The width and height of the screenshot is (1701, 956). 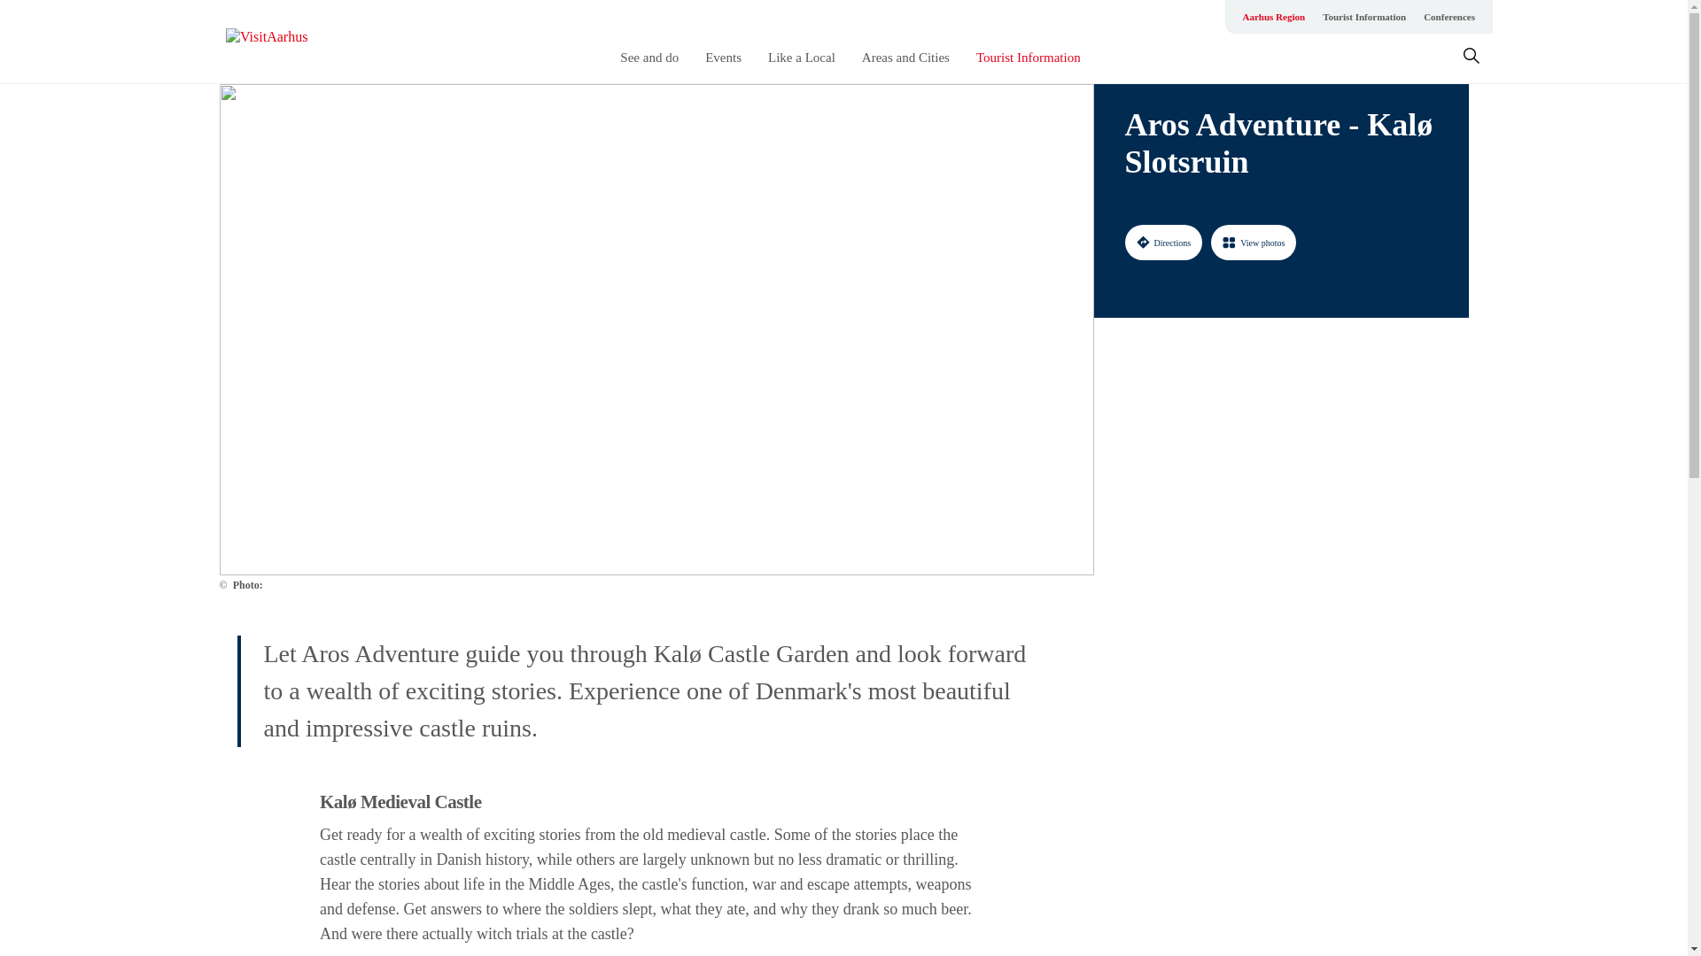 What do you see at coordinates (1364, 16) in the screenshot?
I see `Tourist Information` at bounding box center [1364, 16].